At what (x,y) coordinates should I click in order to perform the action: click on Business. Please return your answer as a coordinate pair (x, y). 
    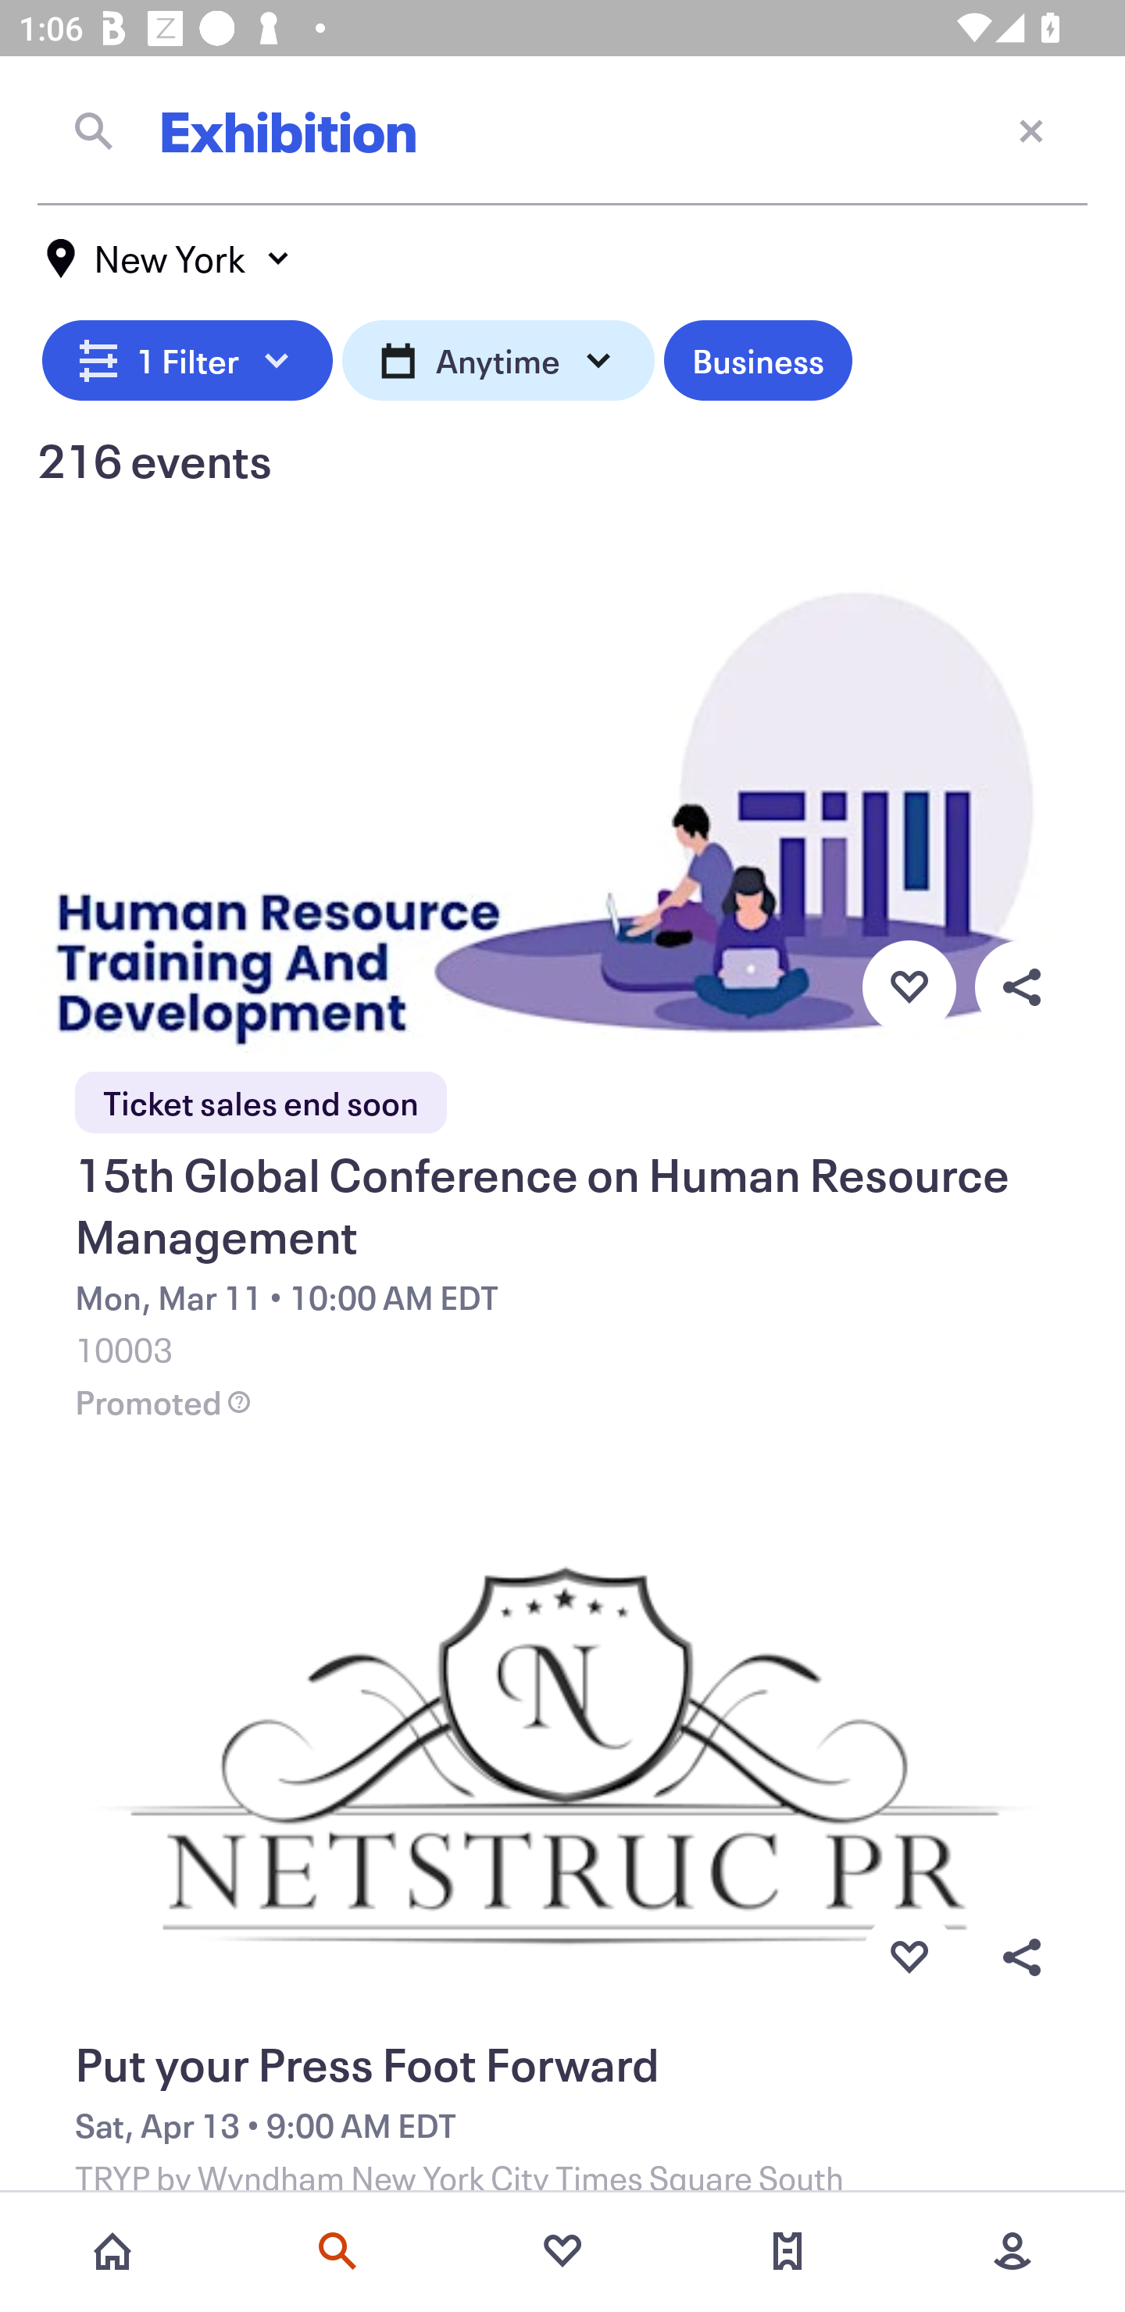
    Looking at the image, I should click on (758, 356).